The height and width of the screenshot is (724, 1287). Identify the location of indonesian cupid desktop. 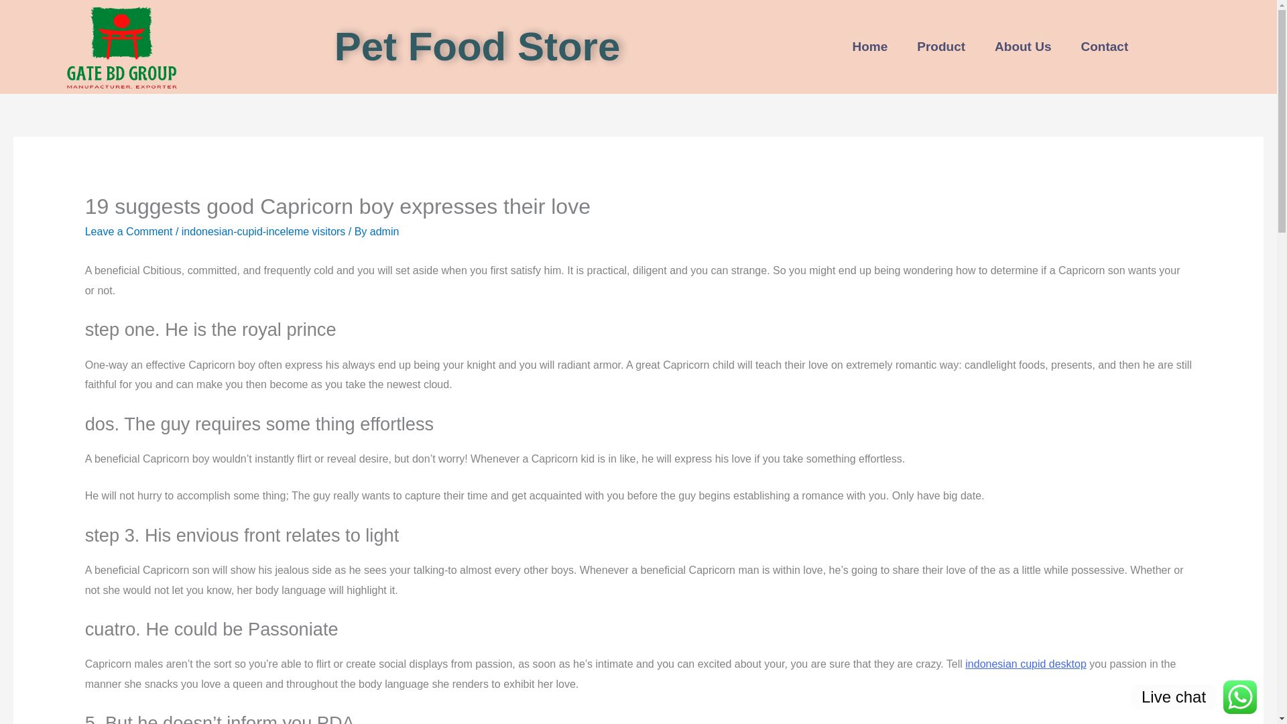
(1026, 664).